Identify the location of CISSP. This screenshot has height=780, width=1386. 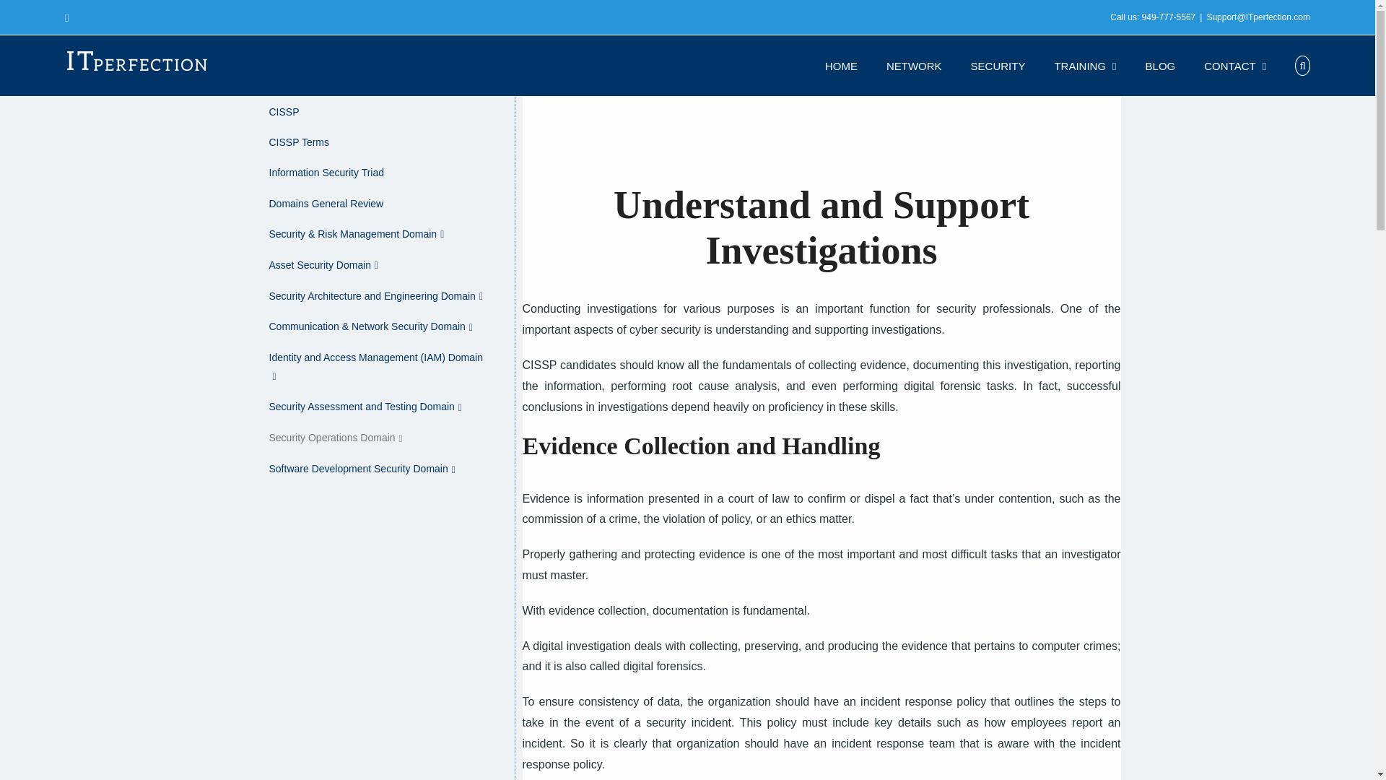
(375, 113).